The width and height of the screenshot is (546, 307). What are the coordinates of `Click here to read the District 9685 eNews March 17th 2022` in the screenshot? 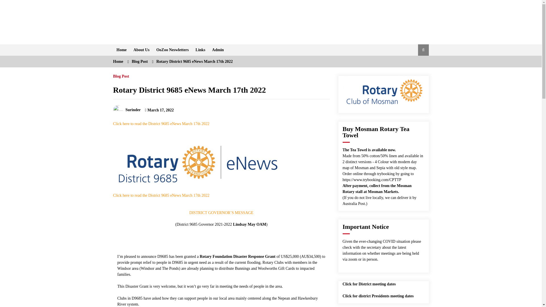 It's located at (161, 196).